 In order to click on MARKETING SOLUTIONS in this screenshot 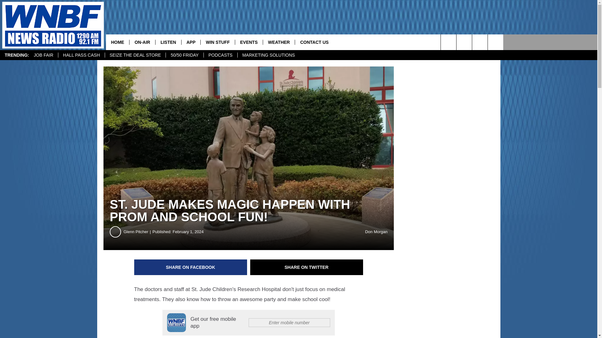, I will do `click(268, 55)`.